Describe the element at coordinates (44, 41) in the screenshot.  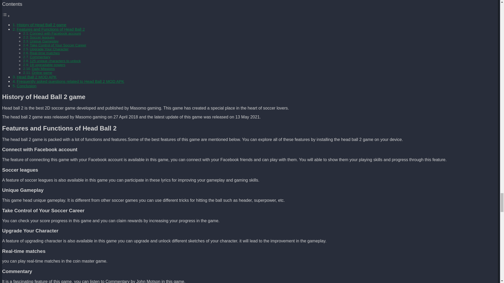
I see `Unique Gameplay` at that location.